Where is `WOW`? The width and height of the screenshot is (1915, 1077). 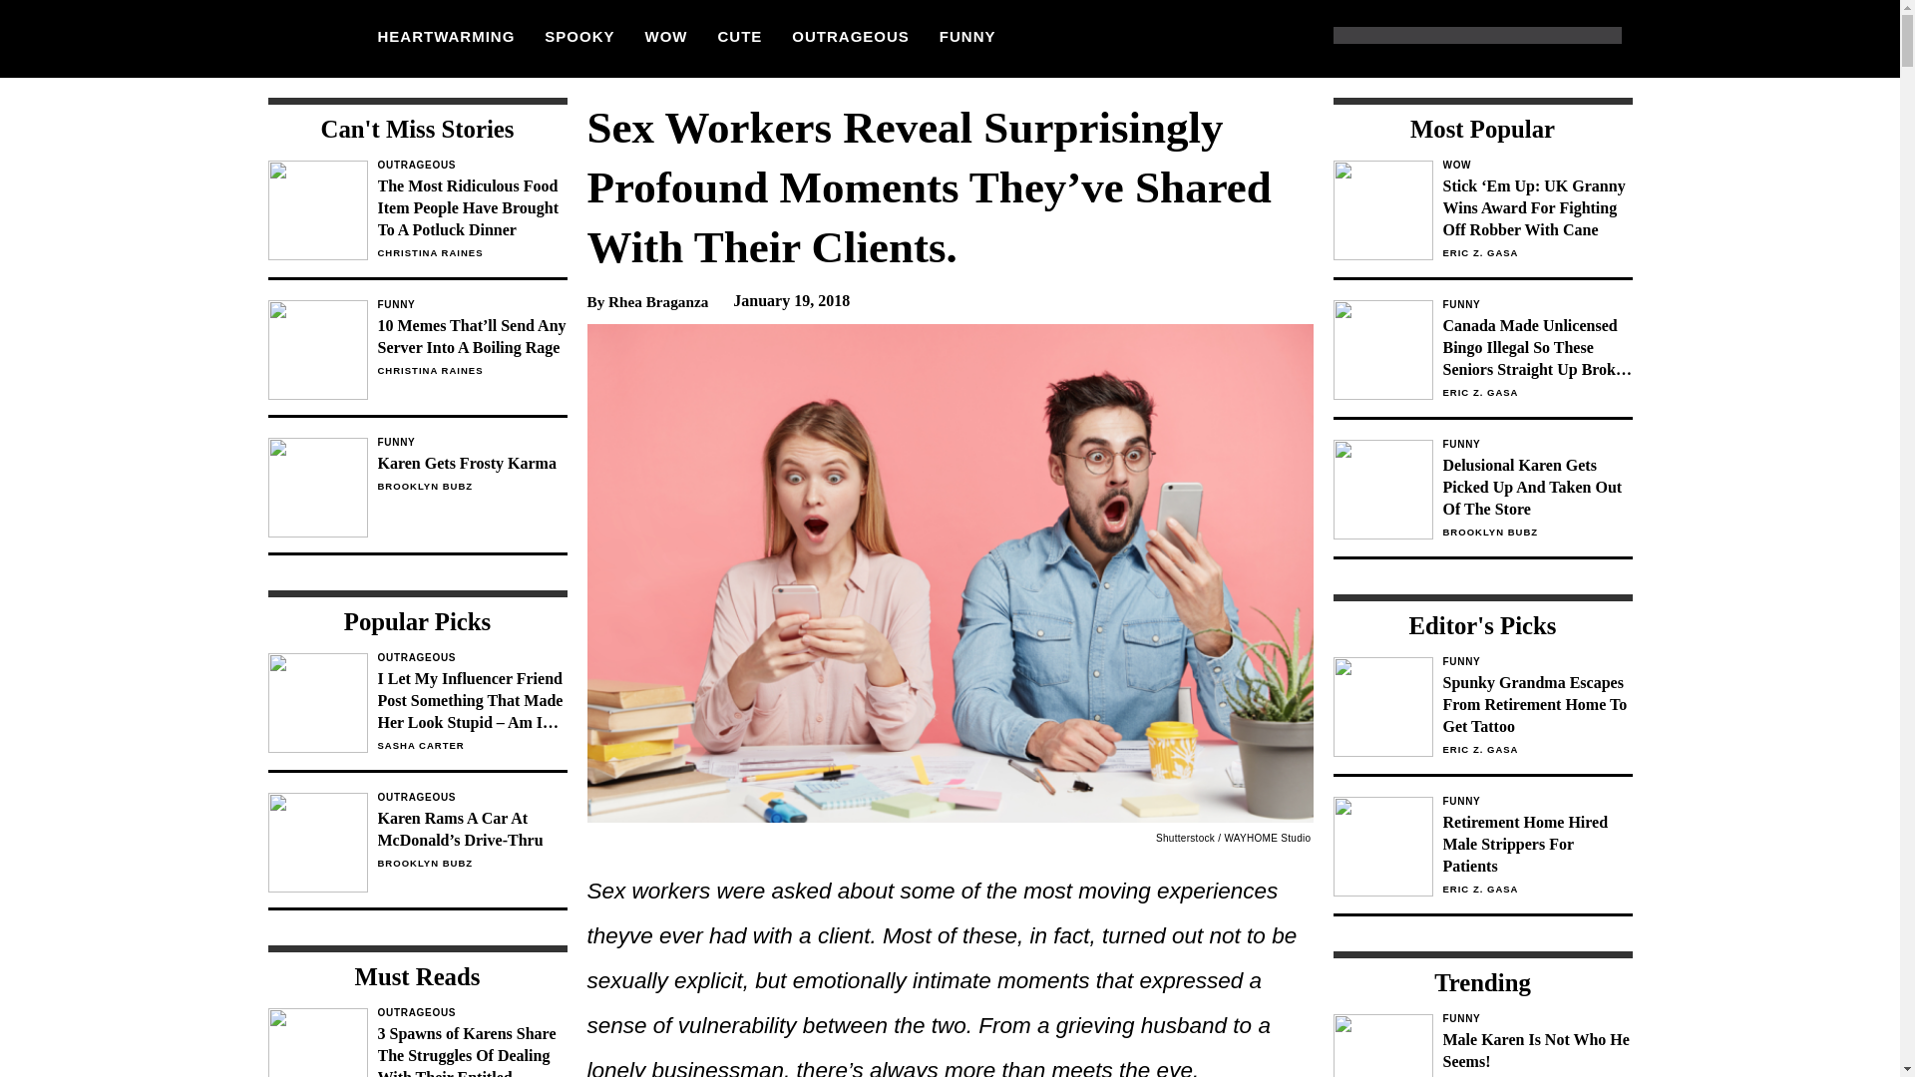
WOW is located at coordinates (666, 36).